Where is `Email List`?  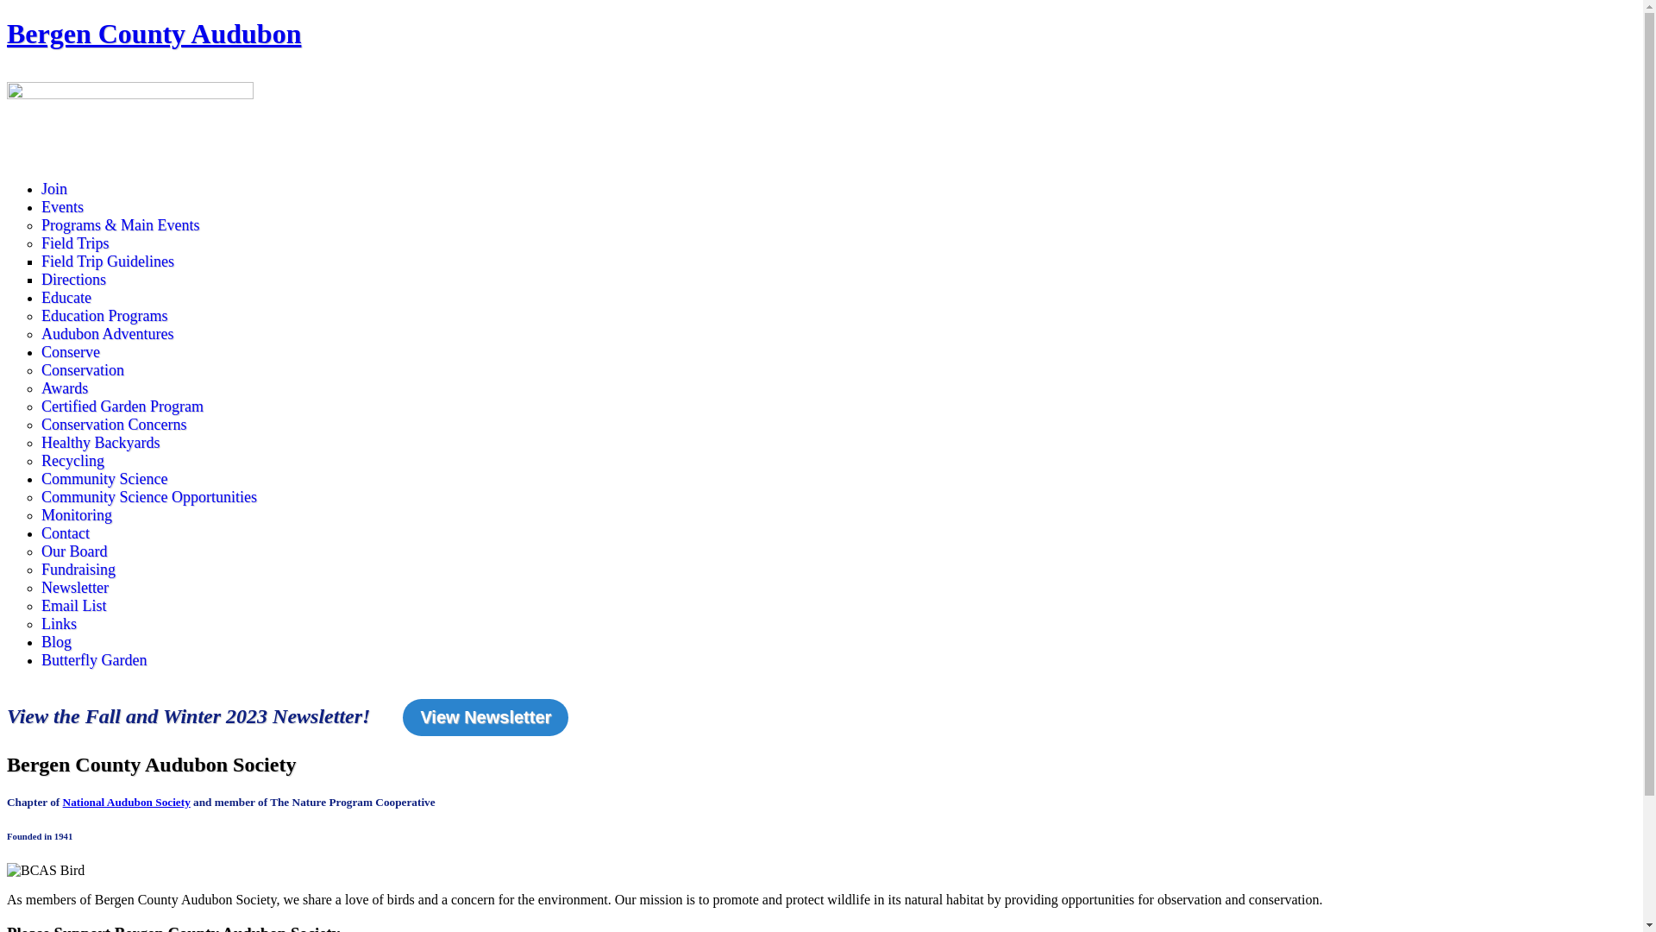
Email List is located at coordinates (74, 606).